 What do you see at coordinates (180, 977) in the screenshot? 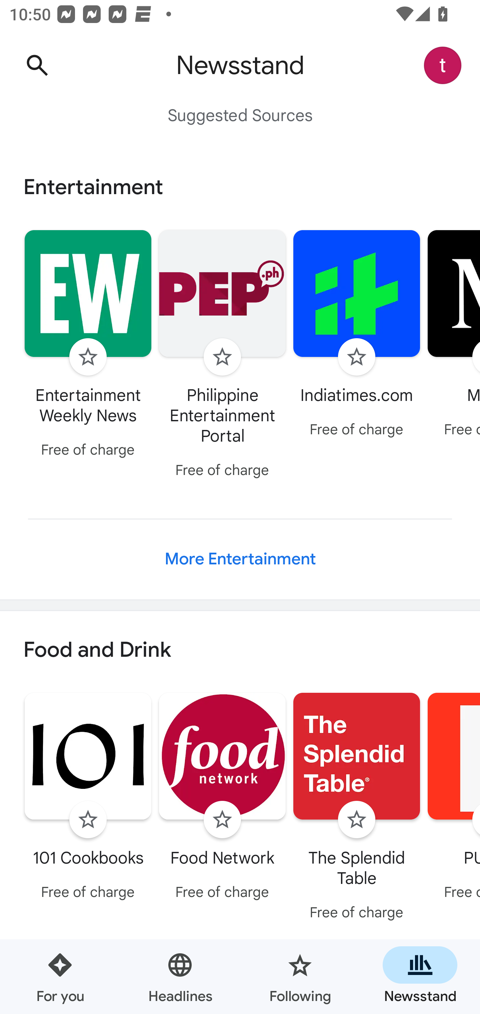
I see `Headlines` at bounding box center [180, 977].